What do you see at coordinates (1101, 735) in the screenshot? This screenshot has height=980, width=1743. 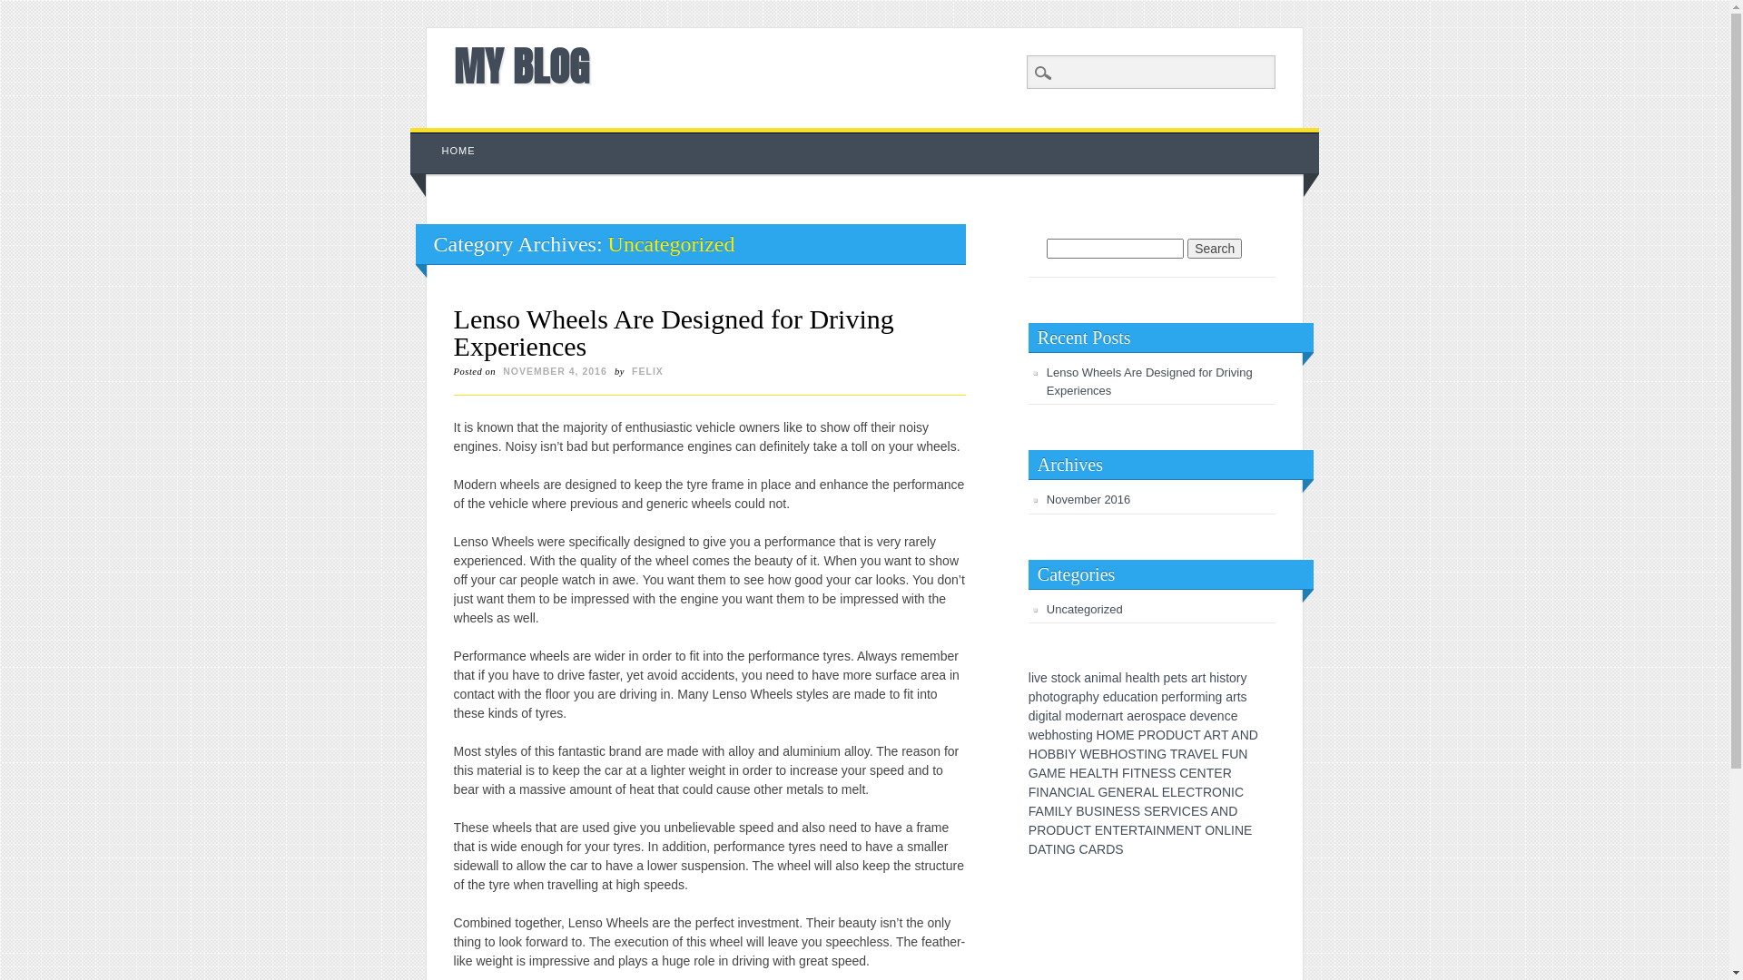 I see `H` at bounding box center [1101, 735].